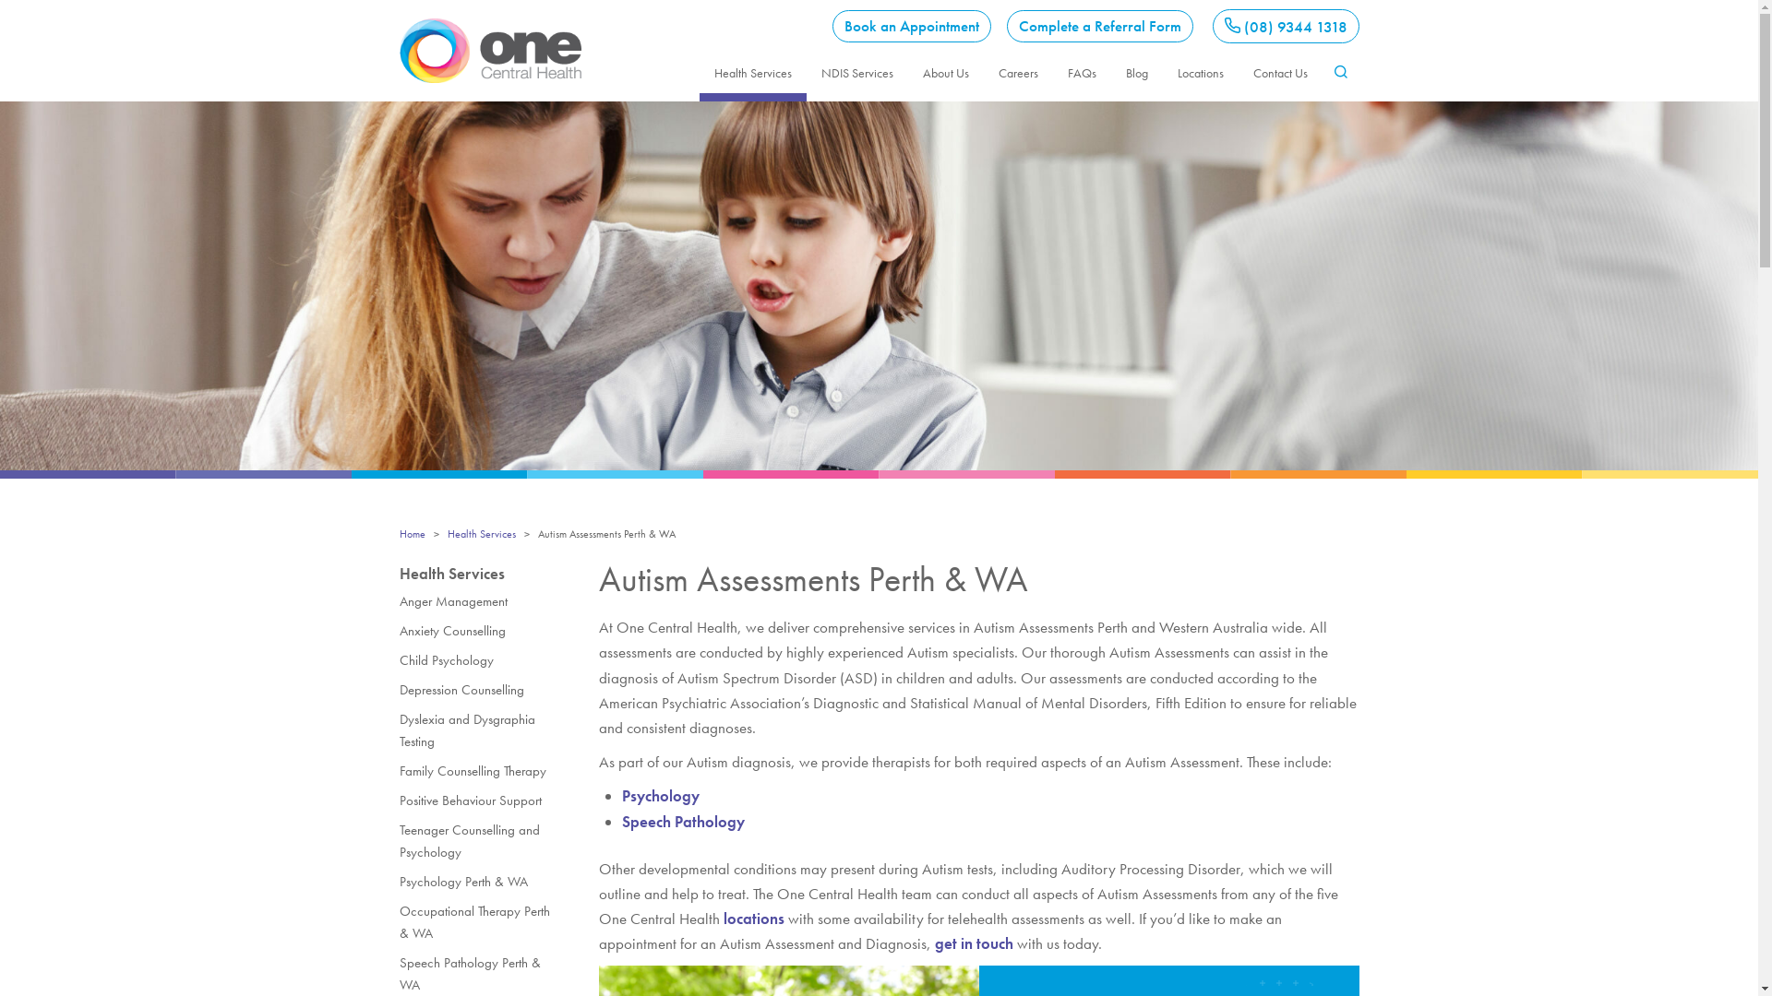  I want to click on Teenager Counselling and Psychology, so click(480, 841).